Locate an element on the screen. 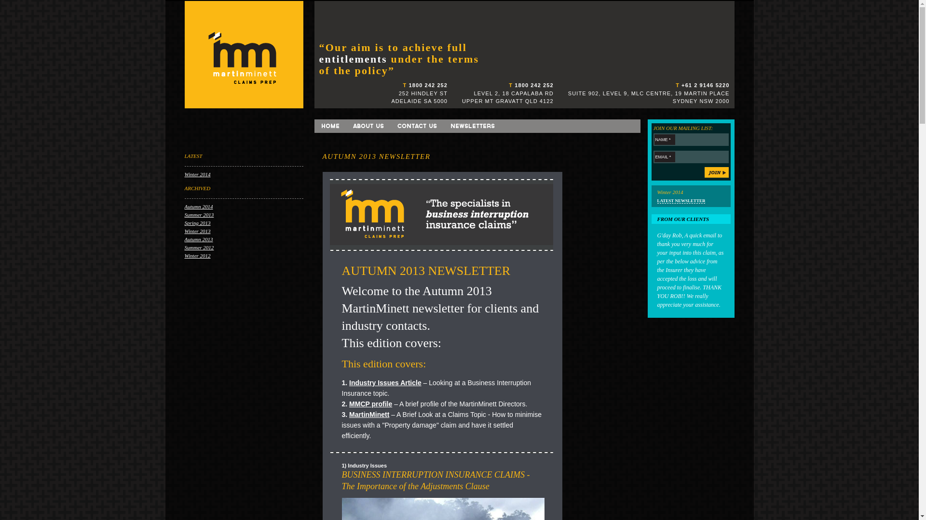 The height and width of the screenshot is (520, 926). Winter 2013 is located at coordinates (197, 231).